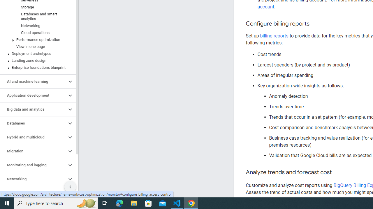 The width and height of the screenshot is (373, 209). I want to click on Enterprise foundations blueprint, so click(37, 67).